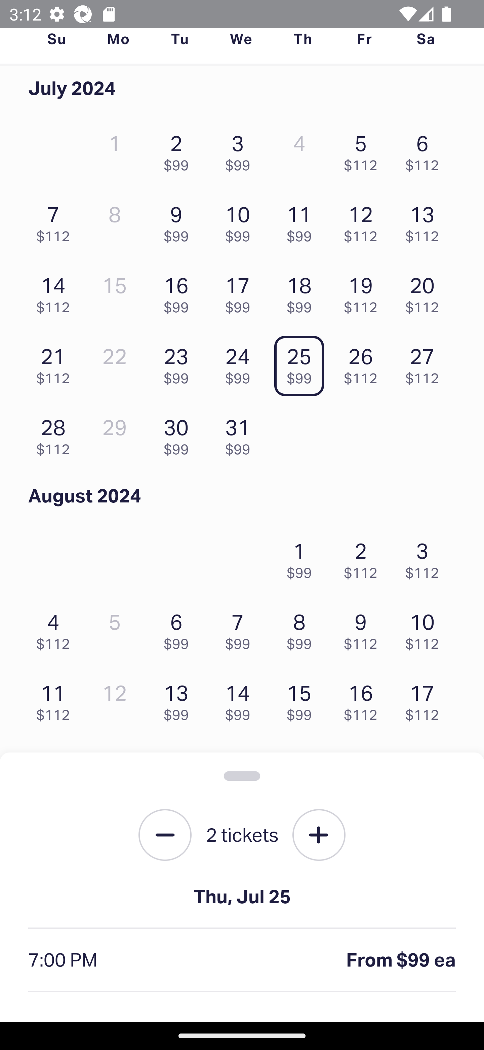  I want to click on 10 $99, so click(241, 221).